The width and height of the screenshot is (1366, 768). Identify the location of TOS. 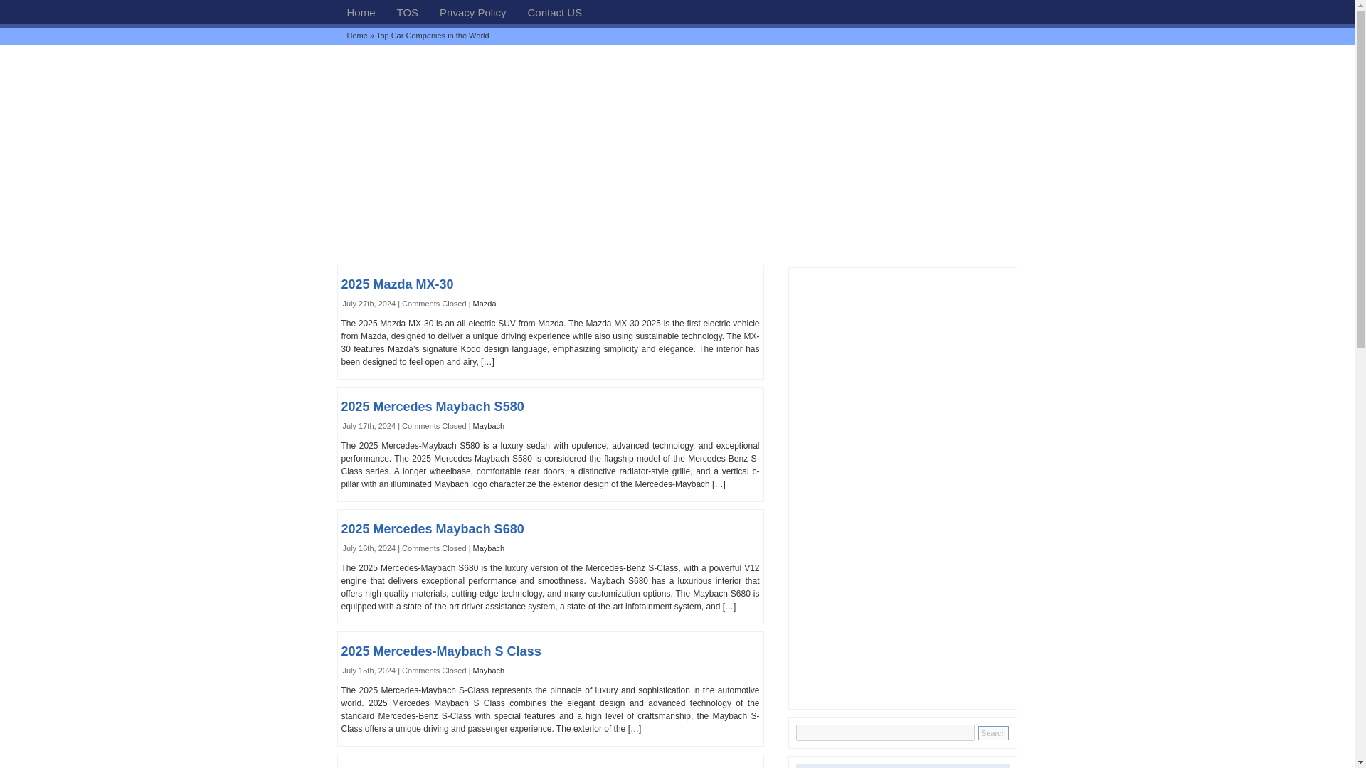
(408, 11).